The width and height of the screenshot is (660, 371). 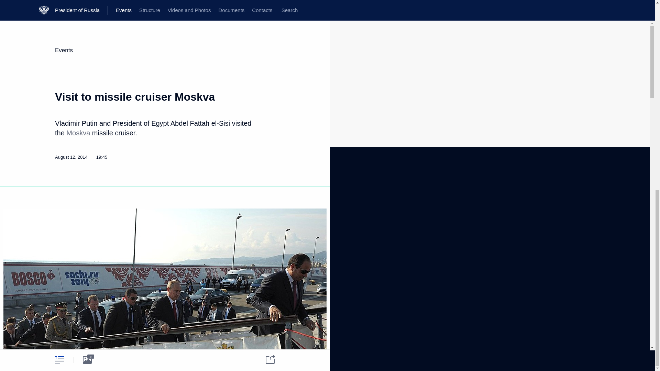 I want to click on About website, so click(x=254, y=199).